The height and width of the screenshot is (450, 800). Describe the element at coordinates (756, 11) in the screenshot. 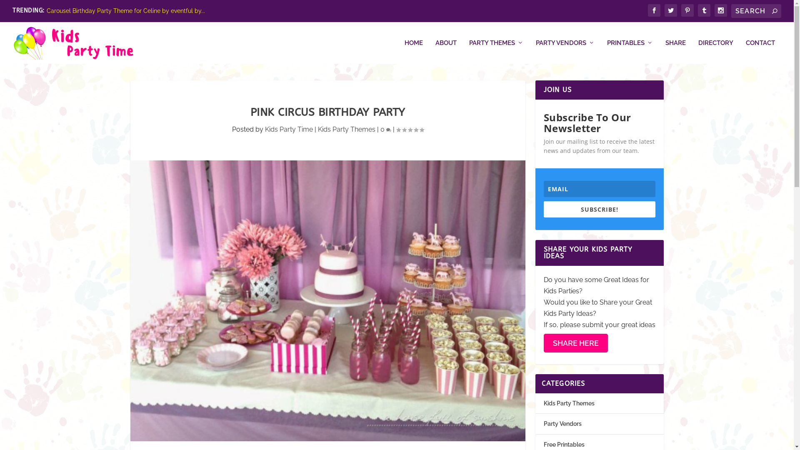

I see `Search for:` at that location.